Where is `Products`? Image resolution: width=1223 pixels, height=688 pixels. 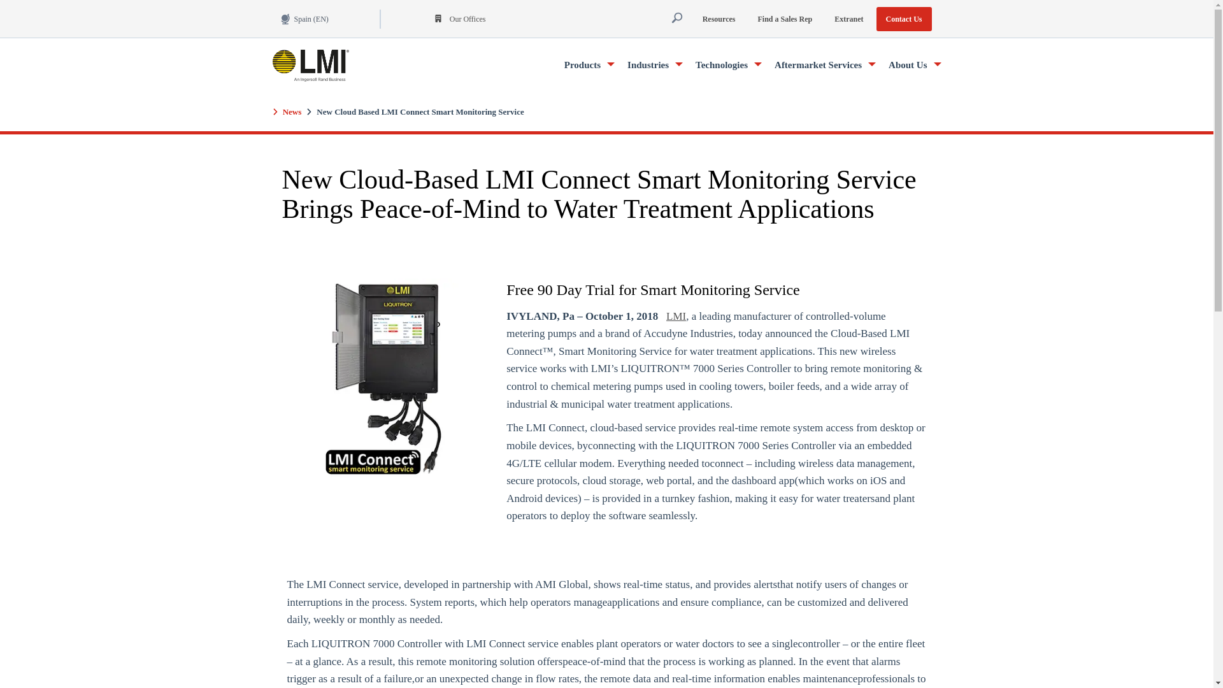
Products is located at coordinates (589, 65).